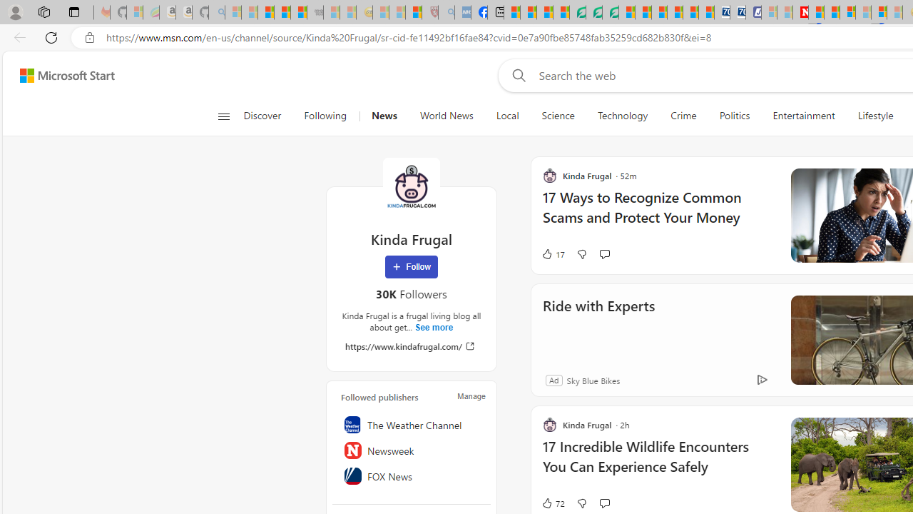  Describe the element at coordinates (516, 75) in the screenshot. I see `Web search` at that location.